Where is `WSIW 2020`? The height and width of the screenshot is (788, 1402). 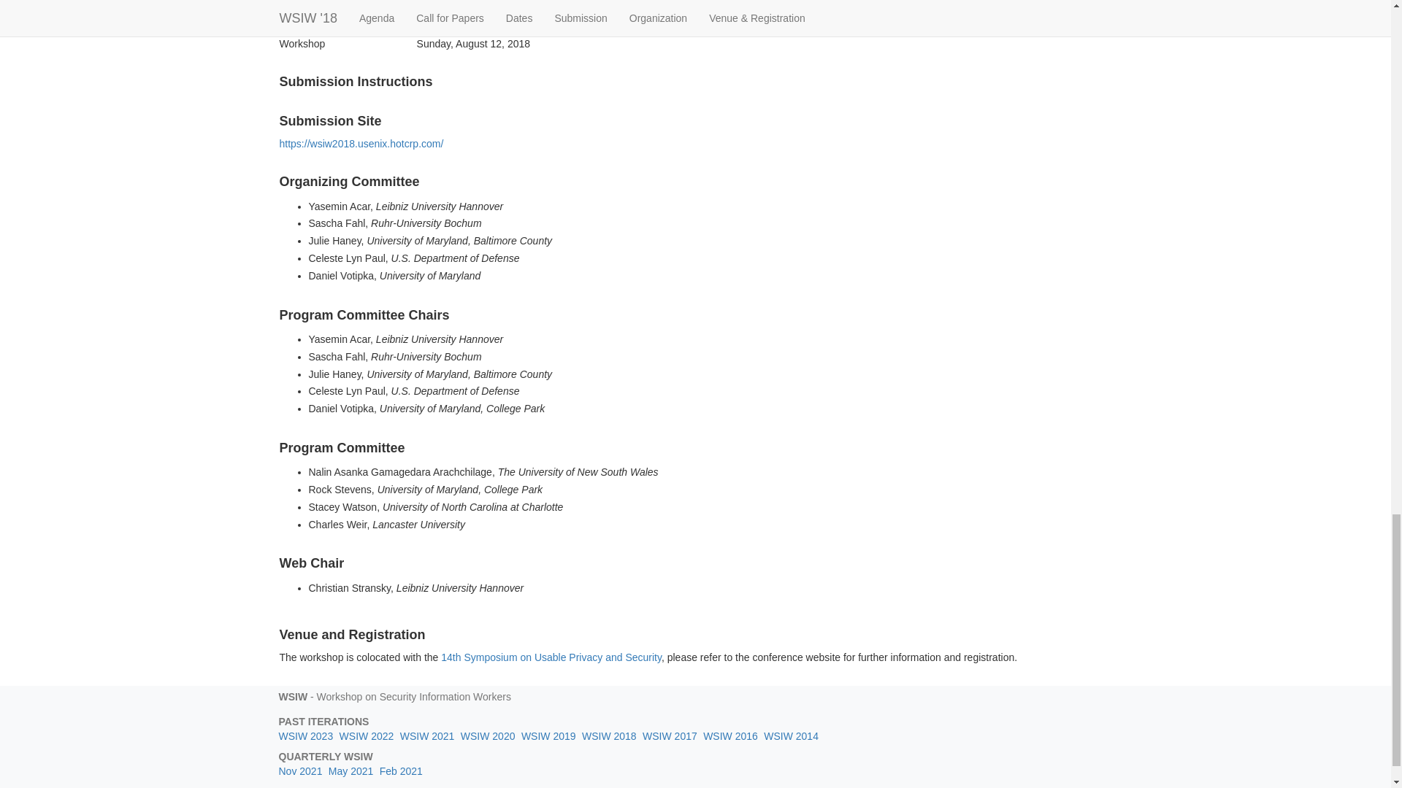
WSIW 2020 is located at coordinates (488, 736).